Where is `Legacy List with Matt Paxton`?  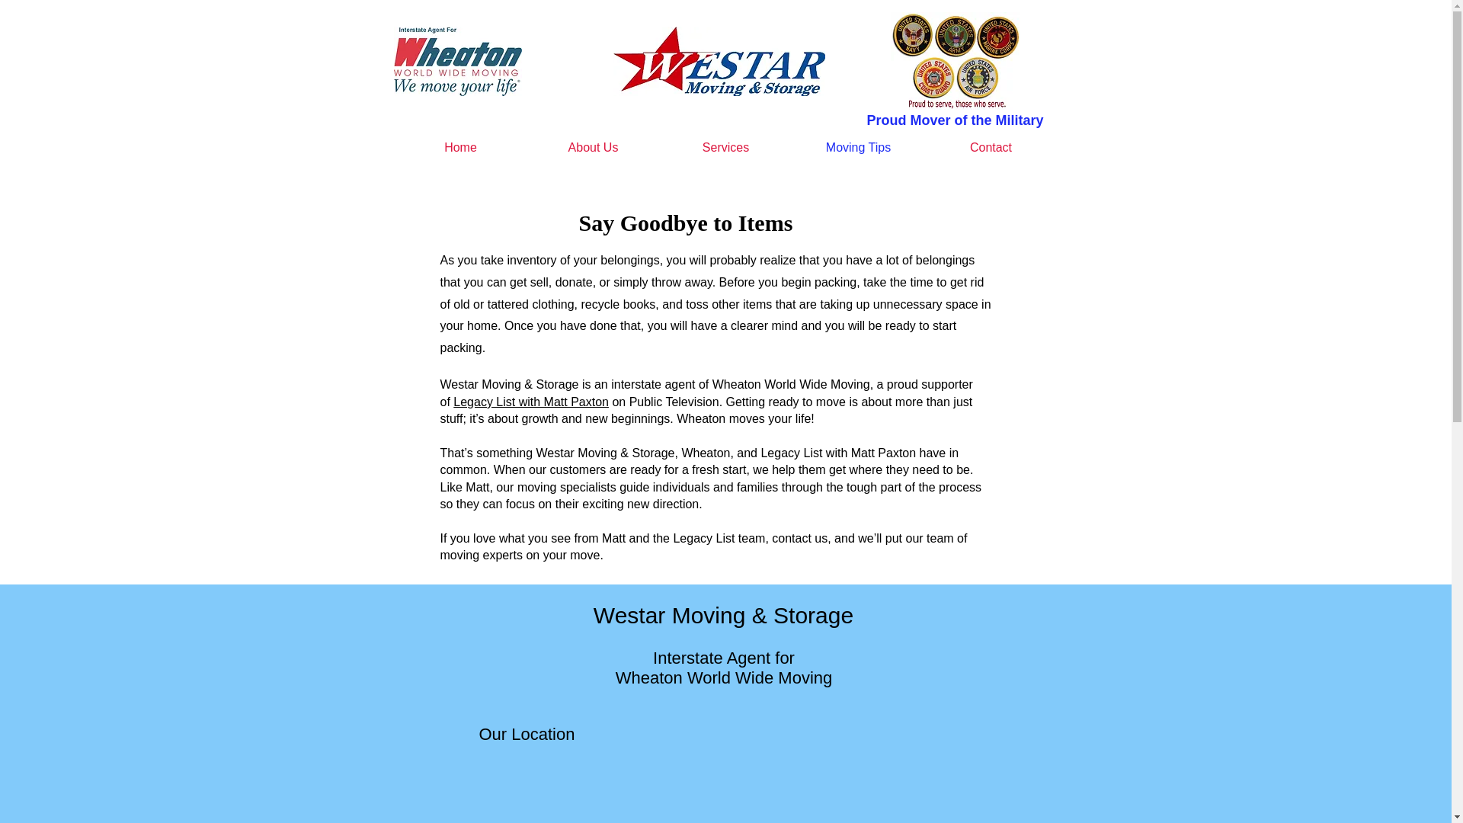
Legacy List with Matt Paxton is located at coordinates (530, 402).